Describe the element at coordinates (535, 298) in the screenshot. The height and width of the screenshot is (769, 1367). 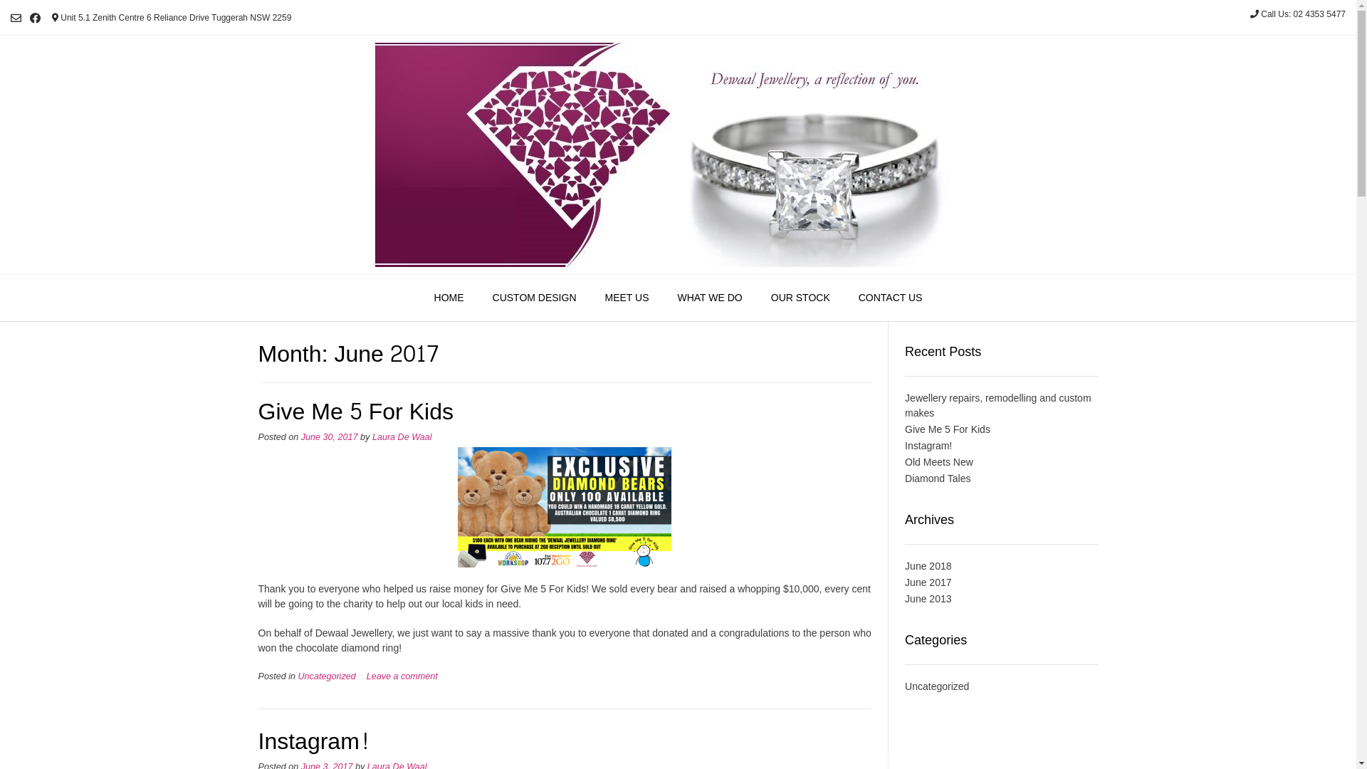
I see `CUSTOM DESIGN` at that location.